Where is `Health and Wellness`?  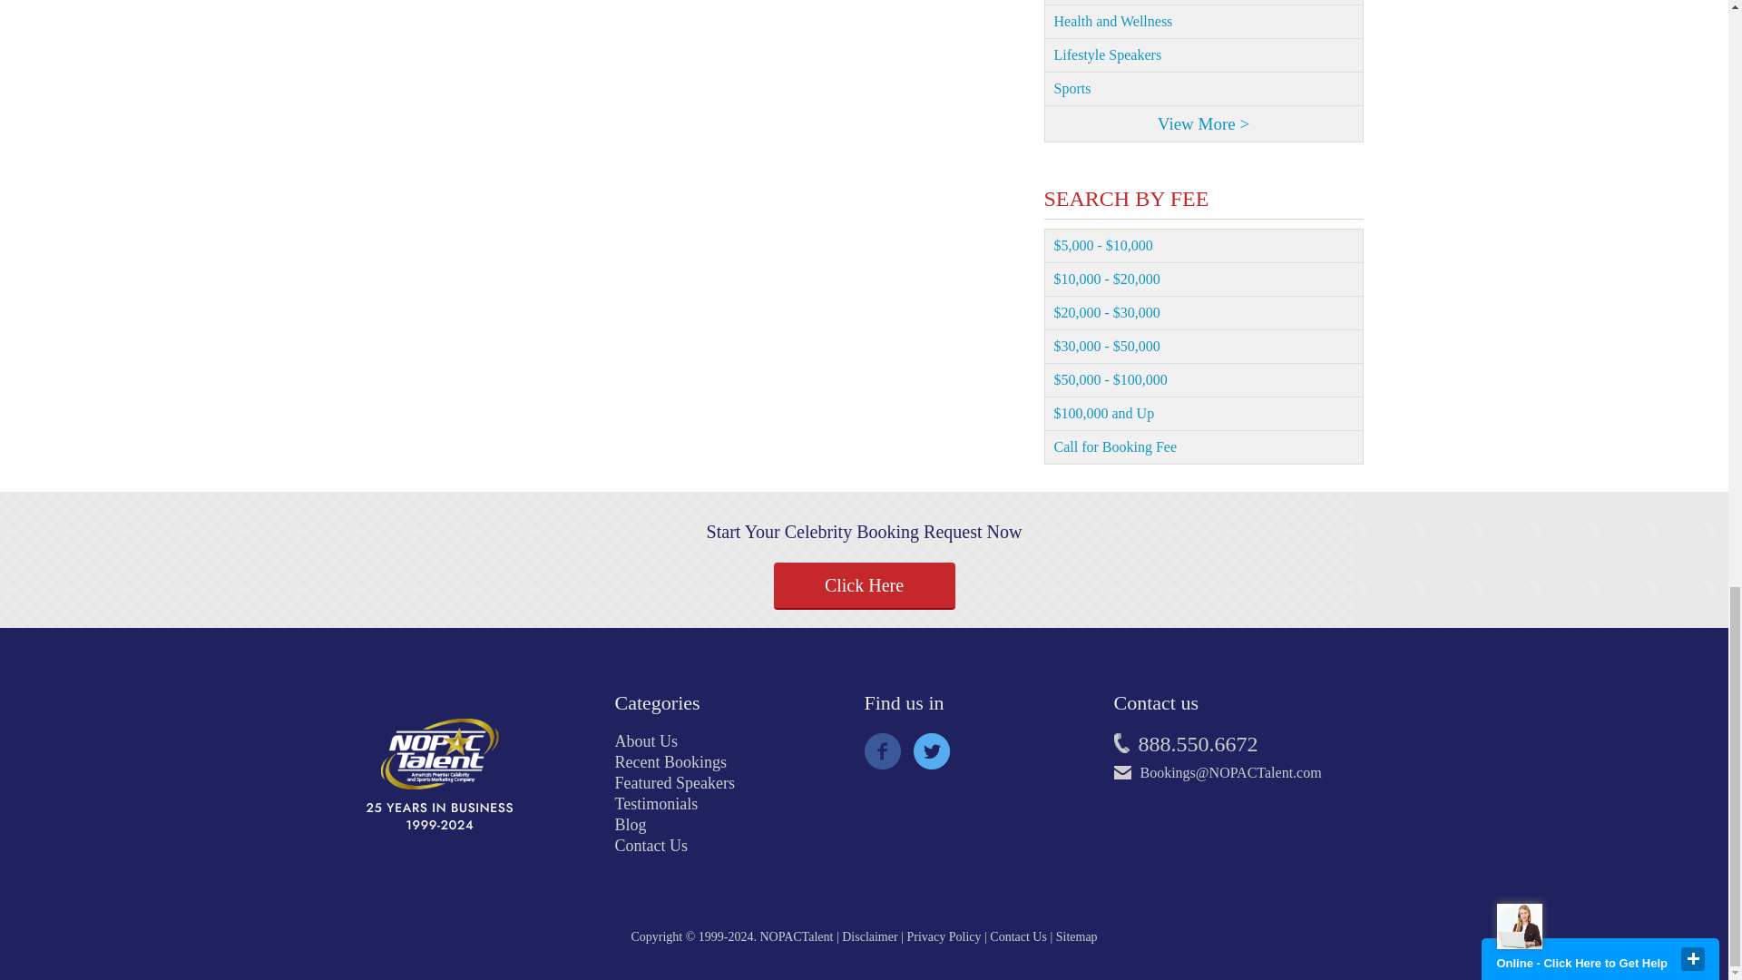 Health and Wellness is located at coordinates (1203, 22).